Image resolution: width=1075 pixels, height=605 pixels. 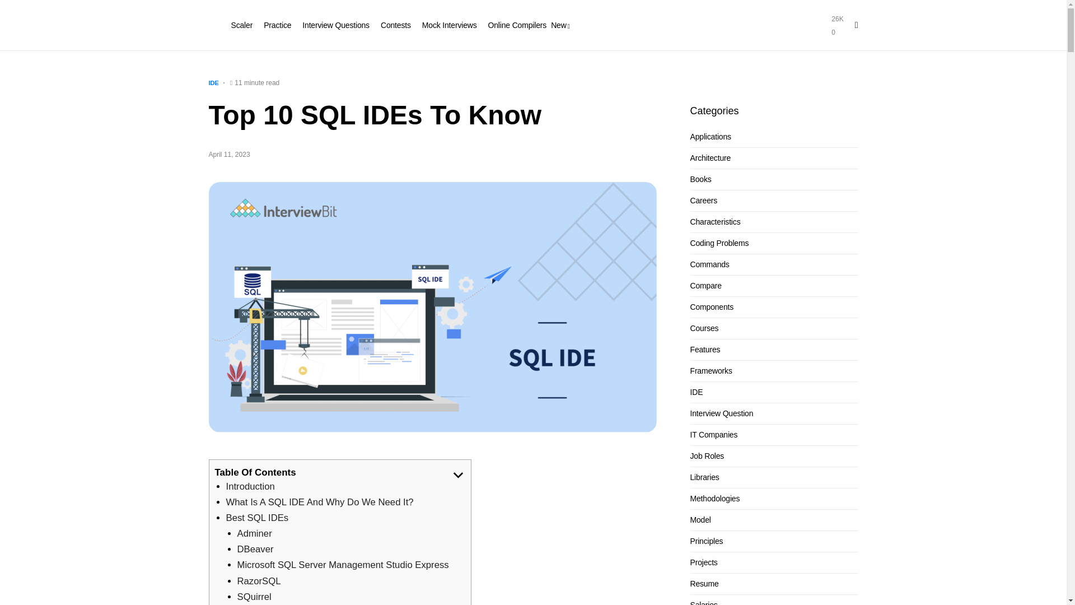 What do you see at coordinates (343, 565) in the screenshot?
I see `Microsoft SQL Server Management Studio Express` at bounding box center [343, 565].